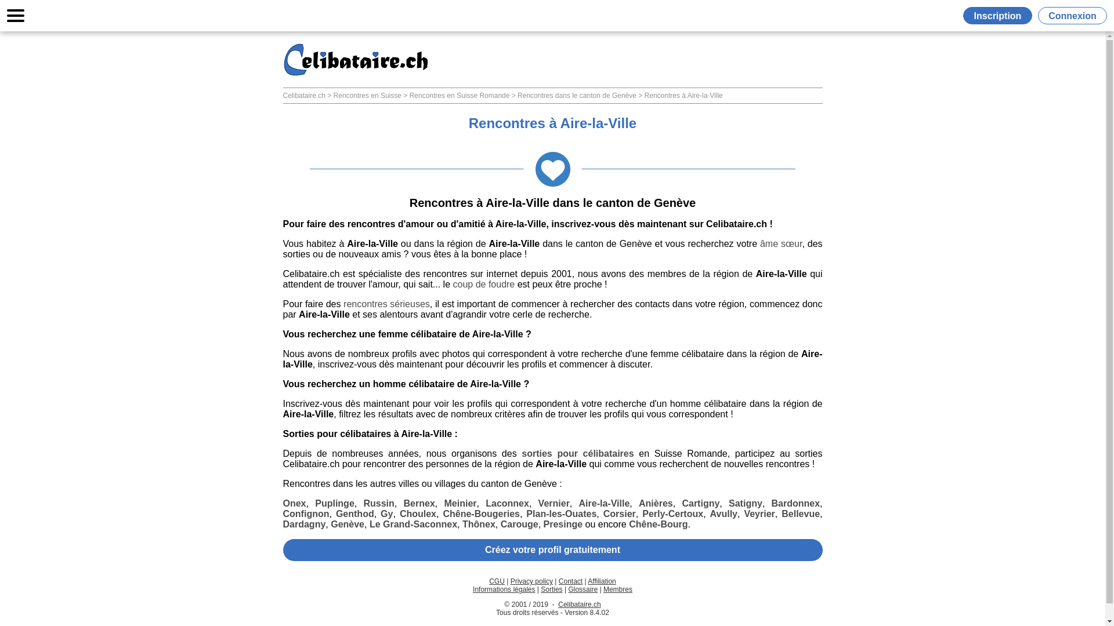  Describe the element at coordinates (460, 503) in the screenshot. I see `Meinier` at that location.